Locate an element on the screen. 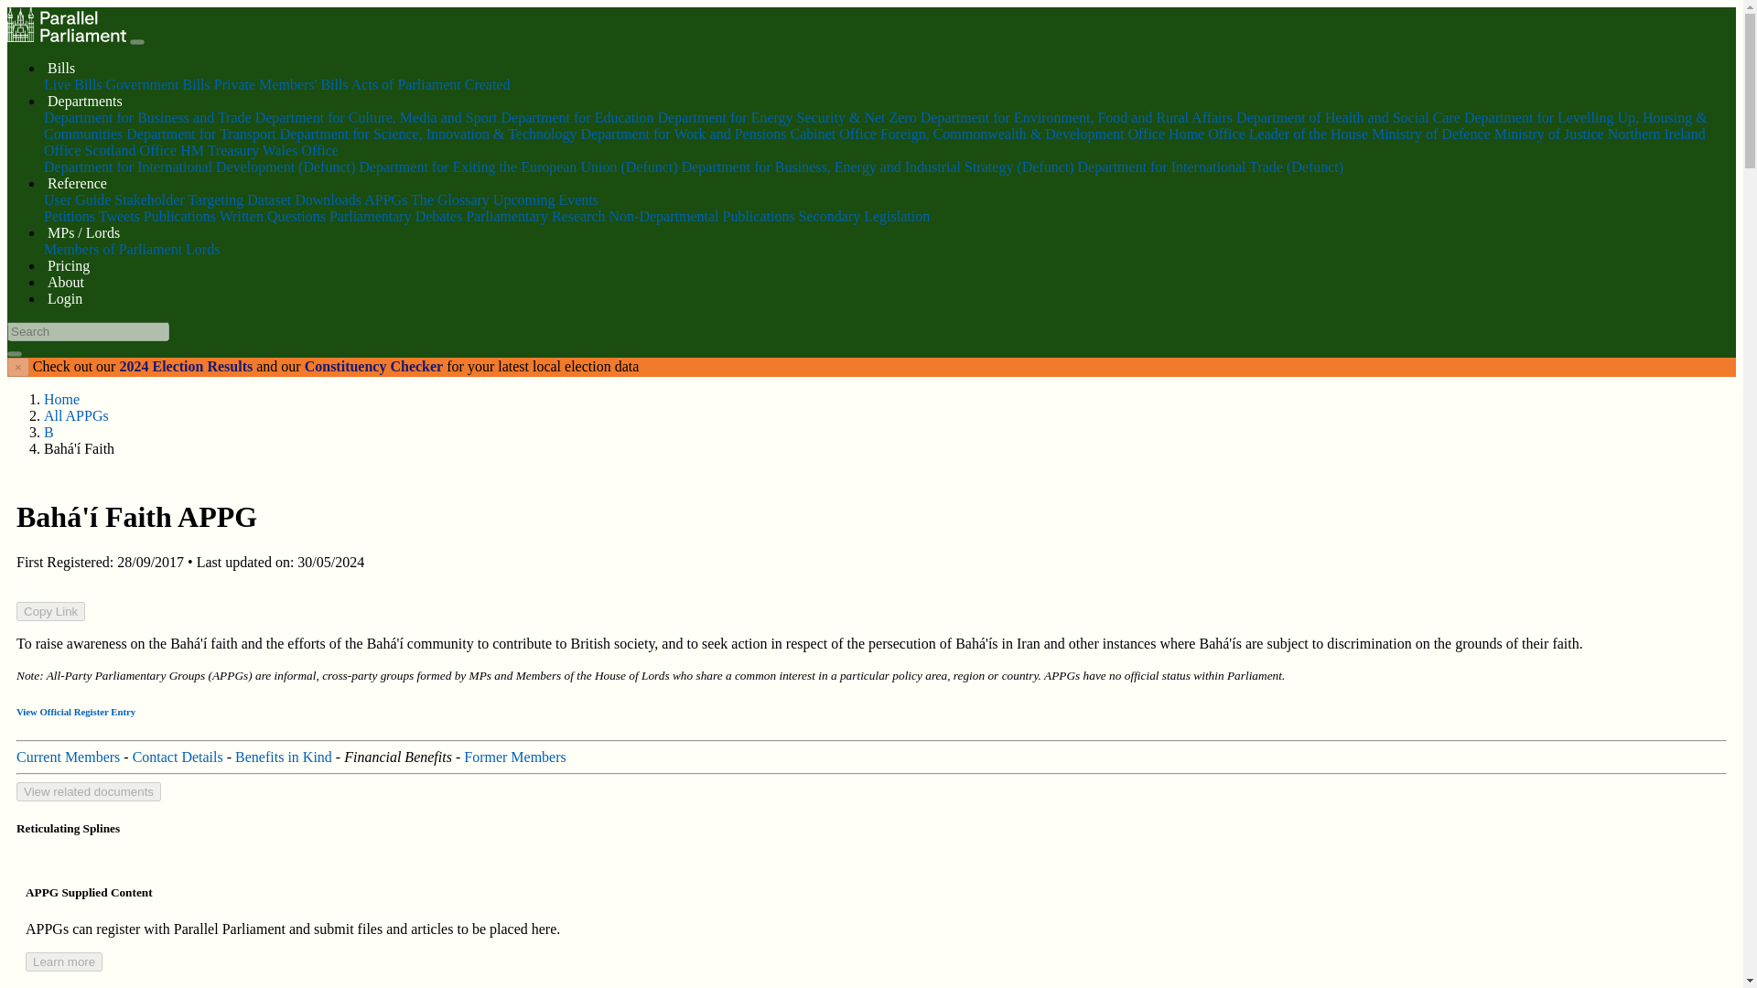 The width and height of the screenshot is (1757, 988). APPGs is located at coordinates (385, 199).